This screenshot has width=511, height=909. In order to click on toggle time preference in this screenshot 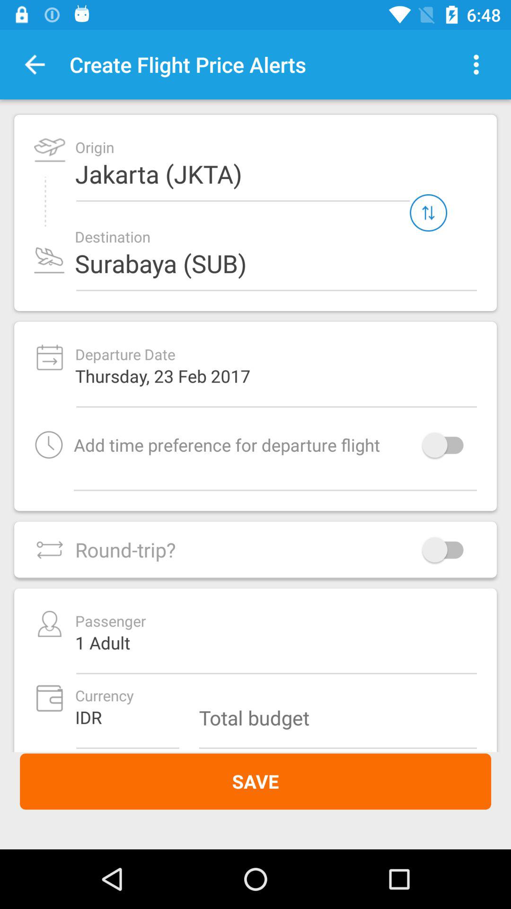, I will do `click(448, 445)`.